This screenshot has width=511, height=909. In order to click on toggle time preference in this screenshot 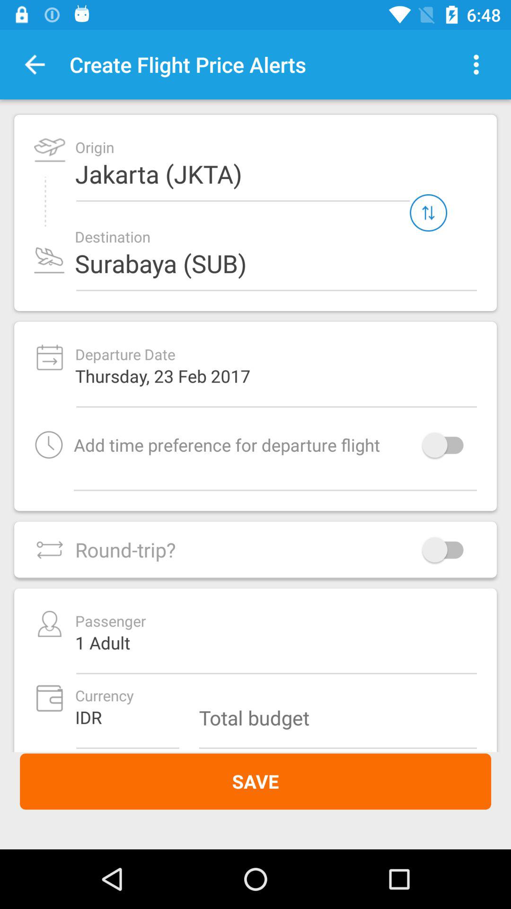, I will do `click(448, 445)`.